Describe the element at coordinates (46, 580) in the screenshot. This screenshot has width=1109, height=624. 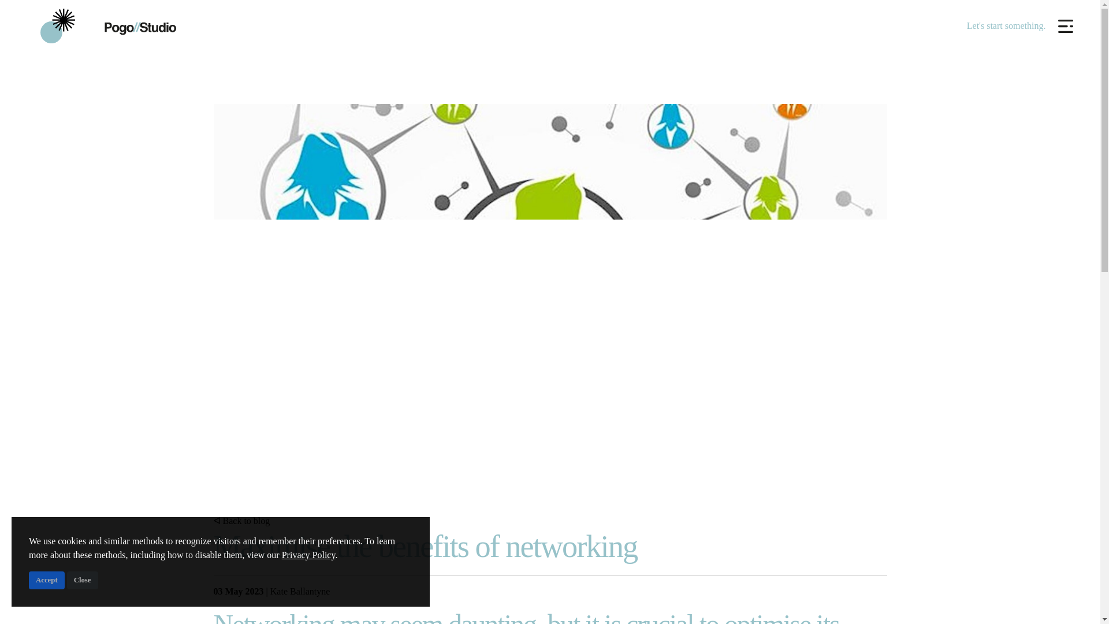
I see `Accept` at that location.